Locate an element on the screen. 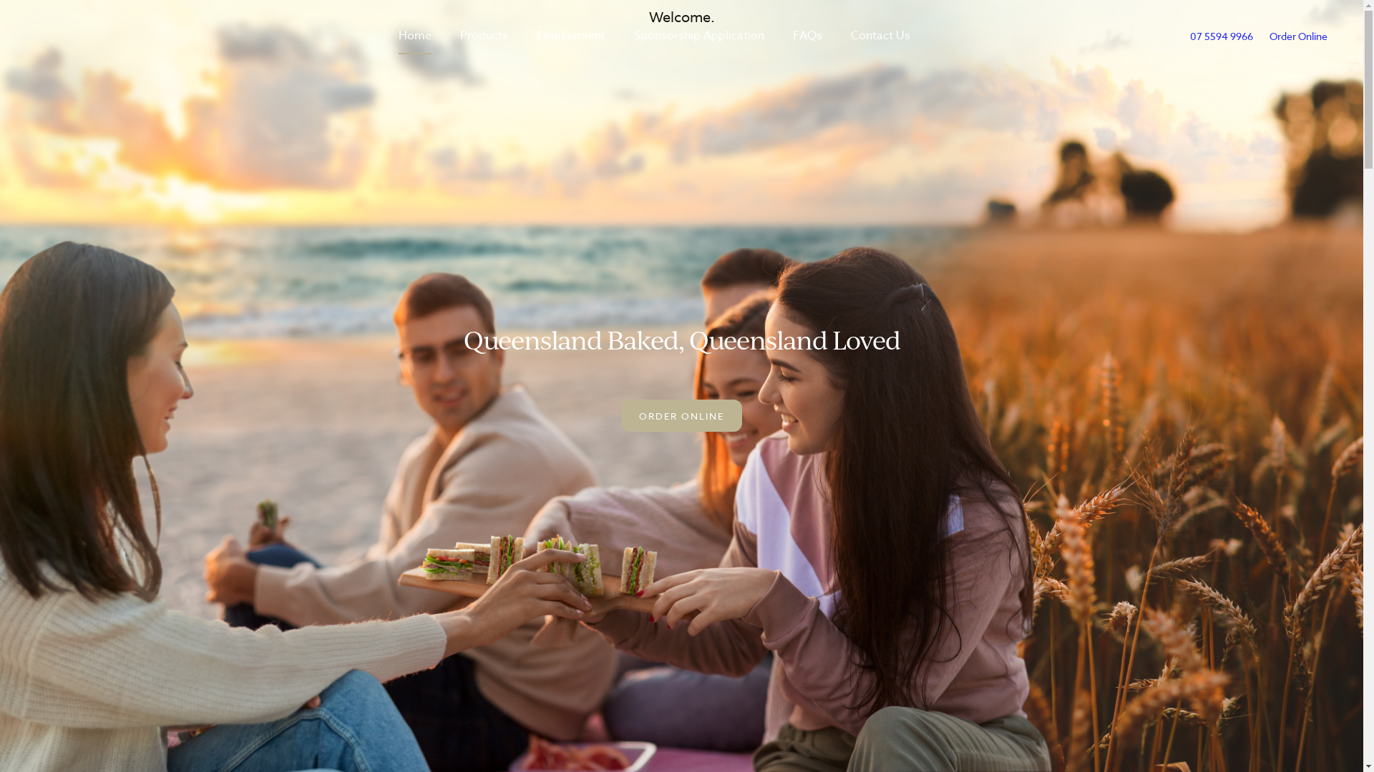 The height and width of the screenshot is (772, 1374). Products is located at coordinates (484, 36).